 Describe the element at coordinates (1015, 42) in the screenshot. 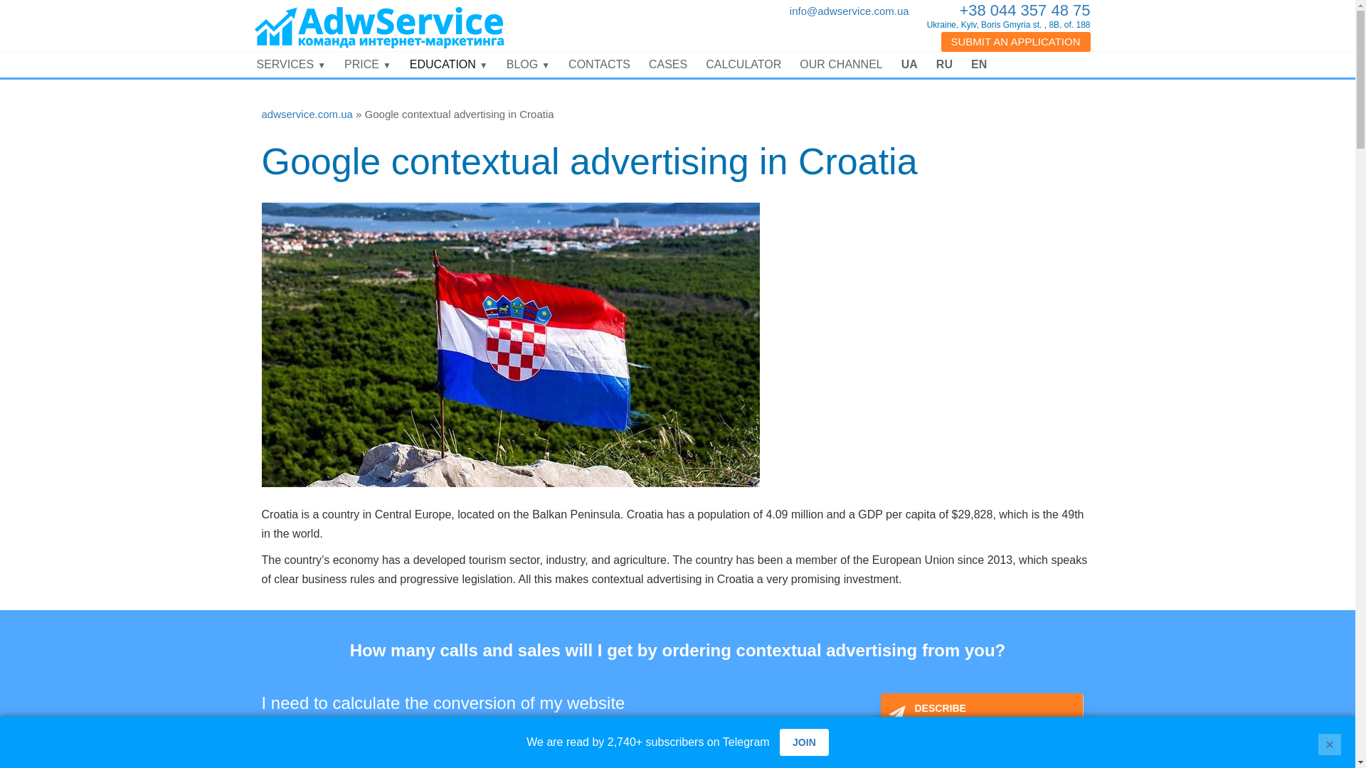

I see `SUBMIT AN APPLICATION` at that location.